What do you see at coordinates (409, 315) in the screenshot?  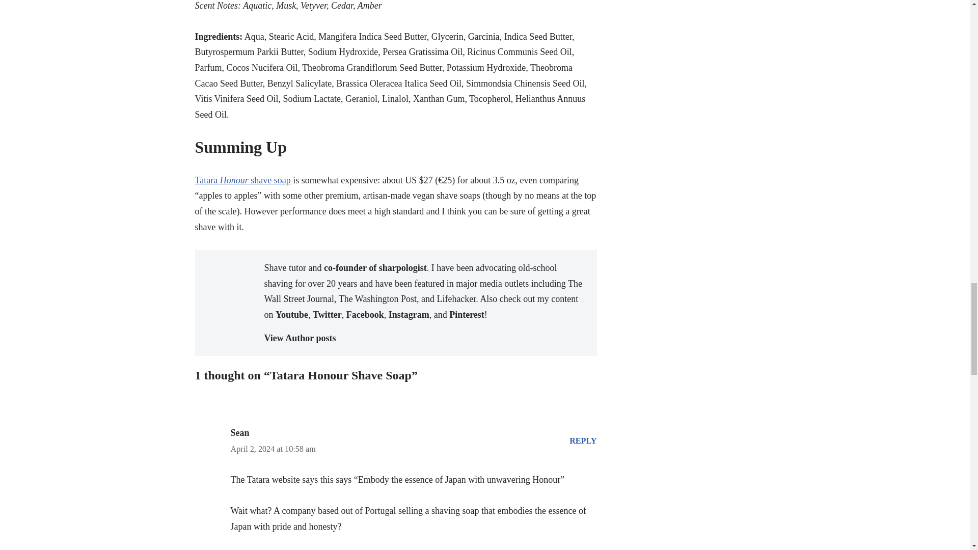 I see `Instagram` at bounding box center [409, 315].